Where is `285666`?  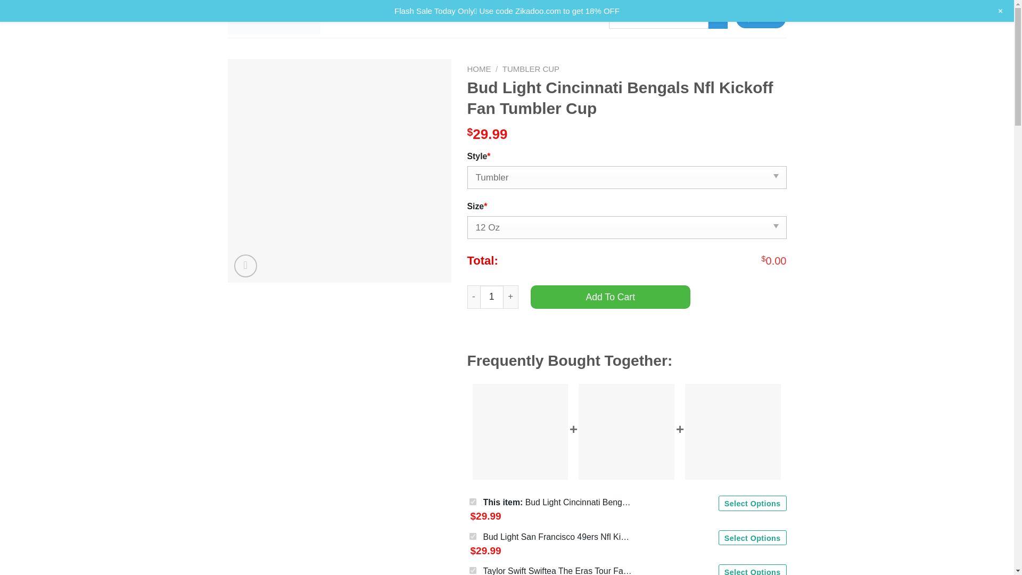
285666 is located at coordinates (473, 537).